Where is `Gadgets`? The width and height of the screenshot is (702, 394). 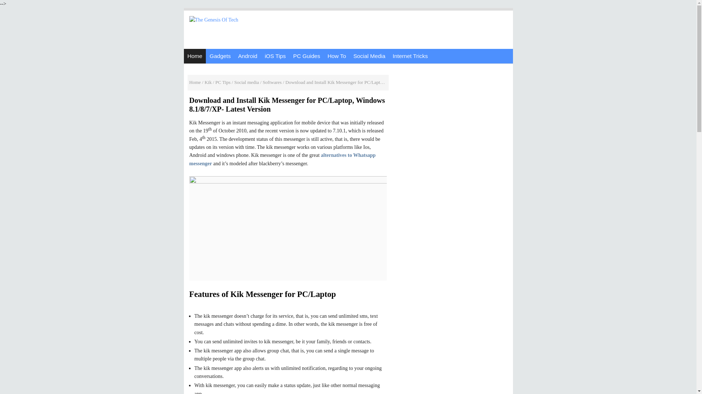
Gadgets is located at coordinates (220, 56).